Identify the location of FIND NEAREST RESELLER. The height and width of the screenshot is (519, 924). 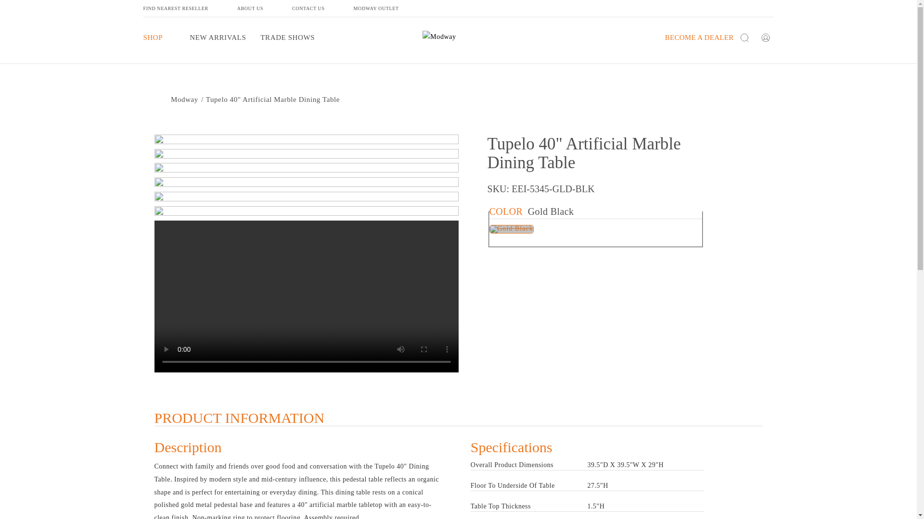
(190, 8).